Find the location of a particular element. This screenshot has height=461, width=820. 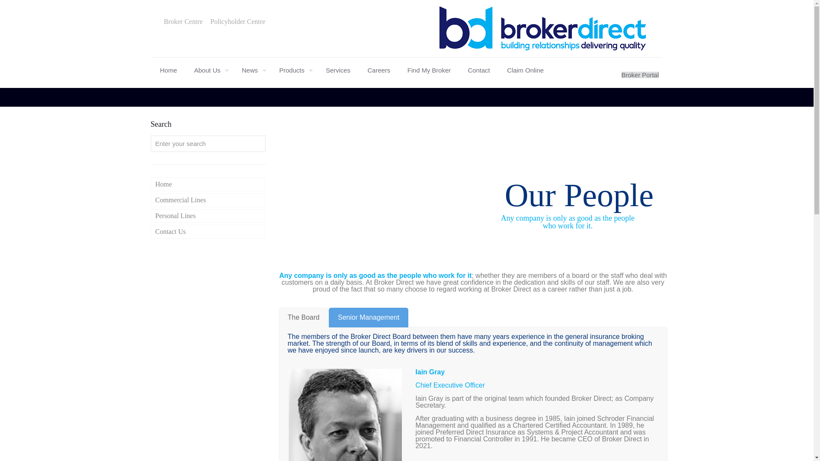

Broker Direct Plc is located at coordinates (542, 28).